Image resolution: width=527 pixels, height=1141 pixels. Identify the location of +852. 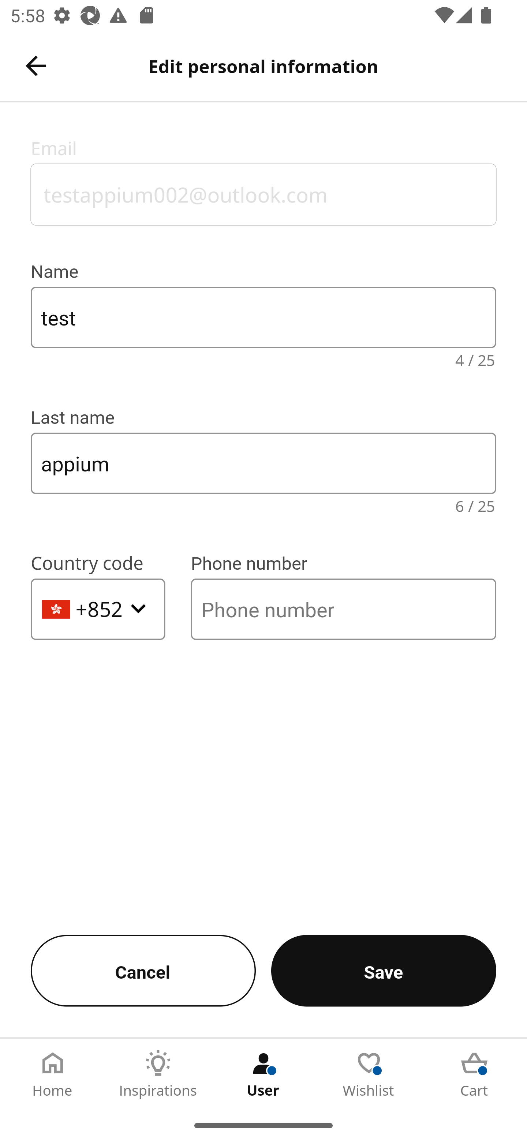
(98, 609).